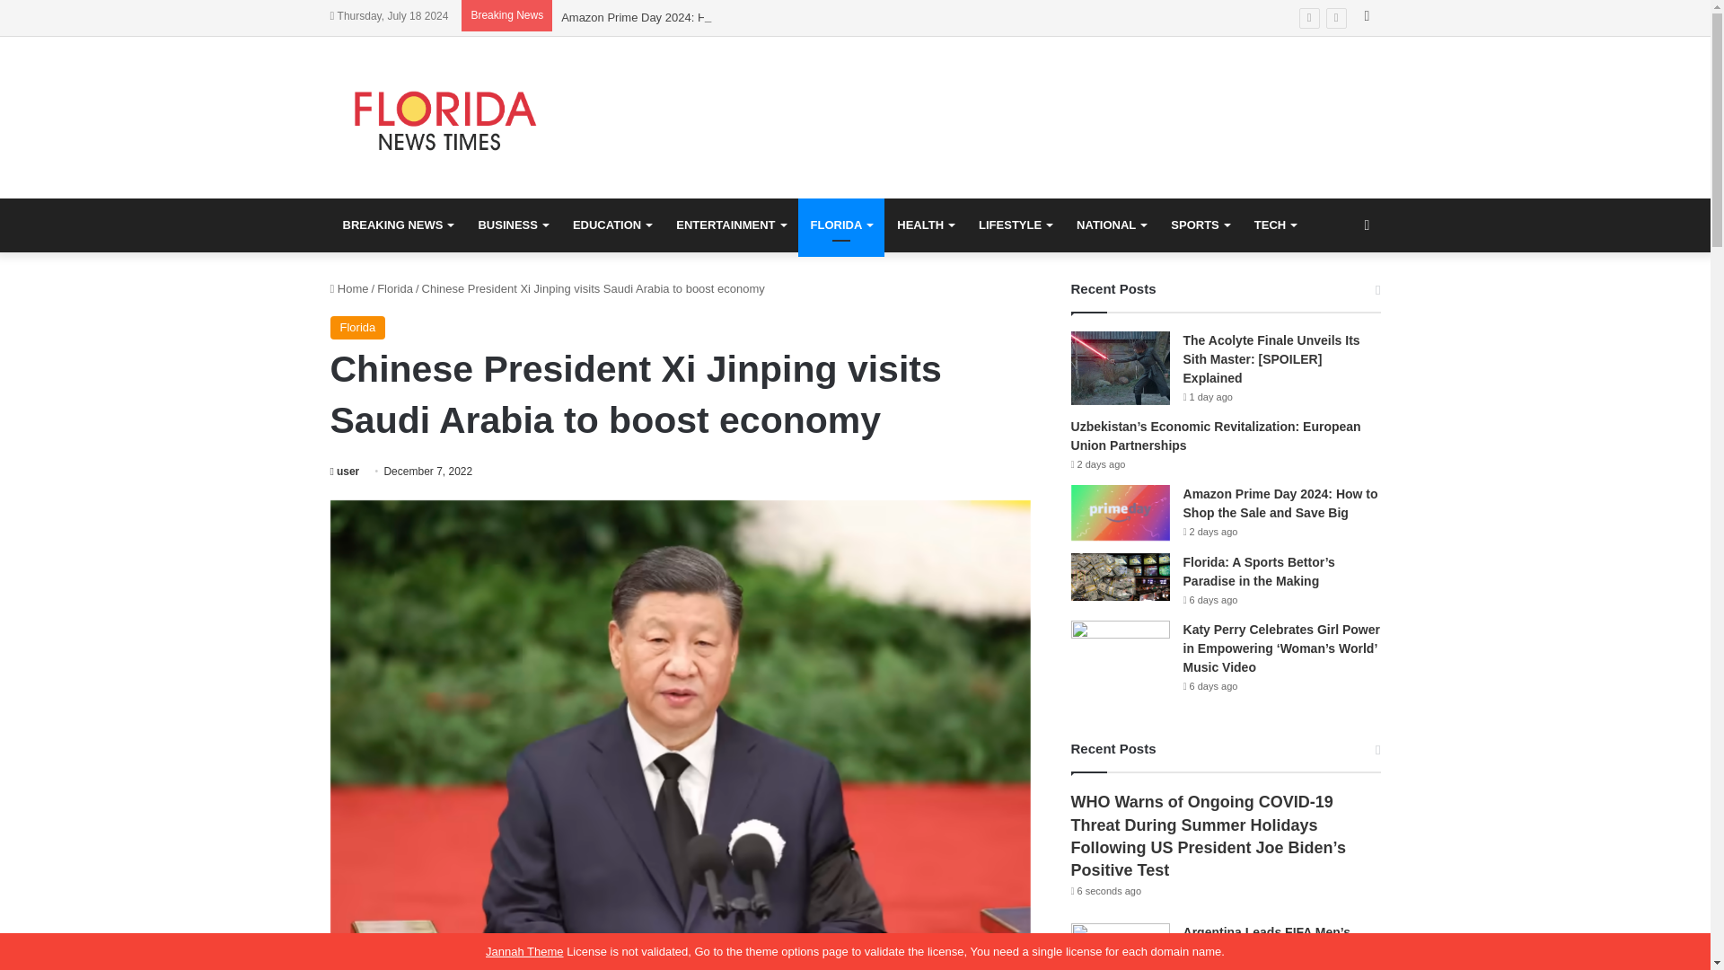 The image size is (1724, 970). I want to click on SPORTS, so click(1200, 225).